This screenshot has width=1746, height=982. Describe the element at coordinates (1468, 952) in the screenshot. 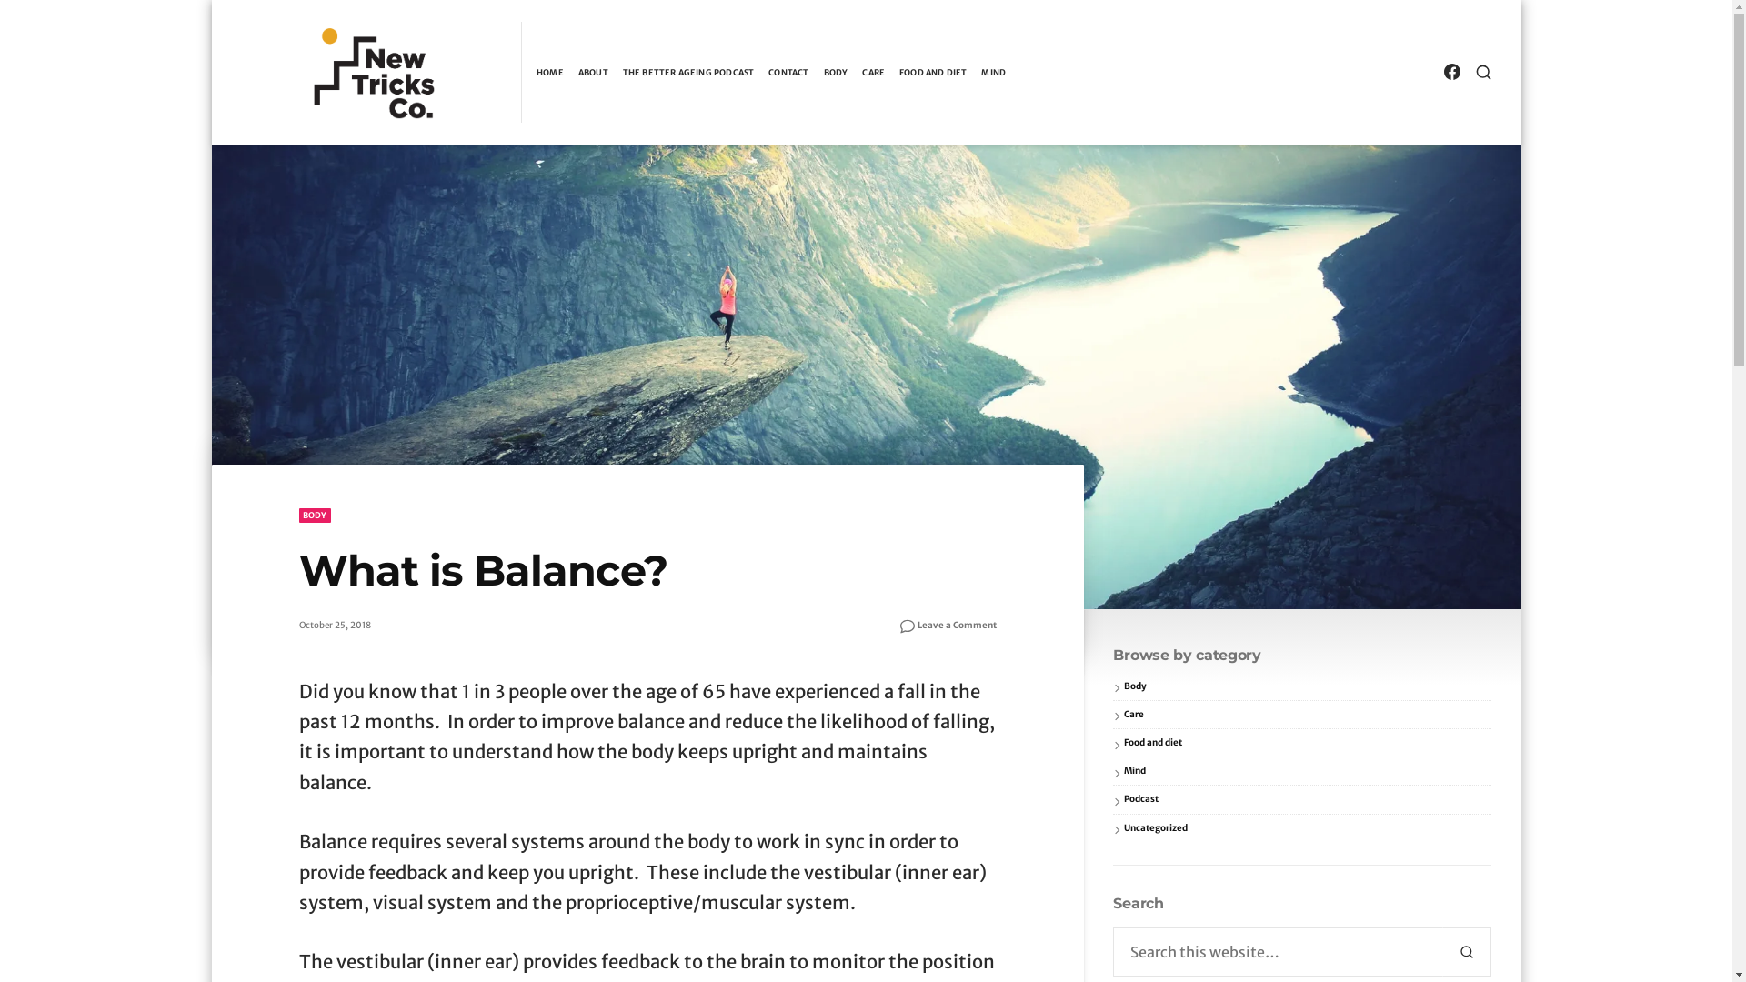

I see `SEARCH` at that location.